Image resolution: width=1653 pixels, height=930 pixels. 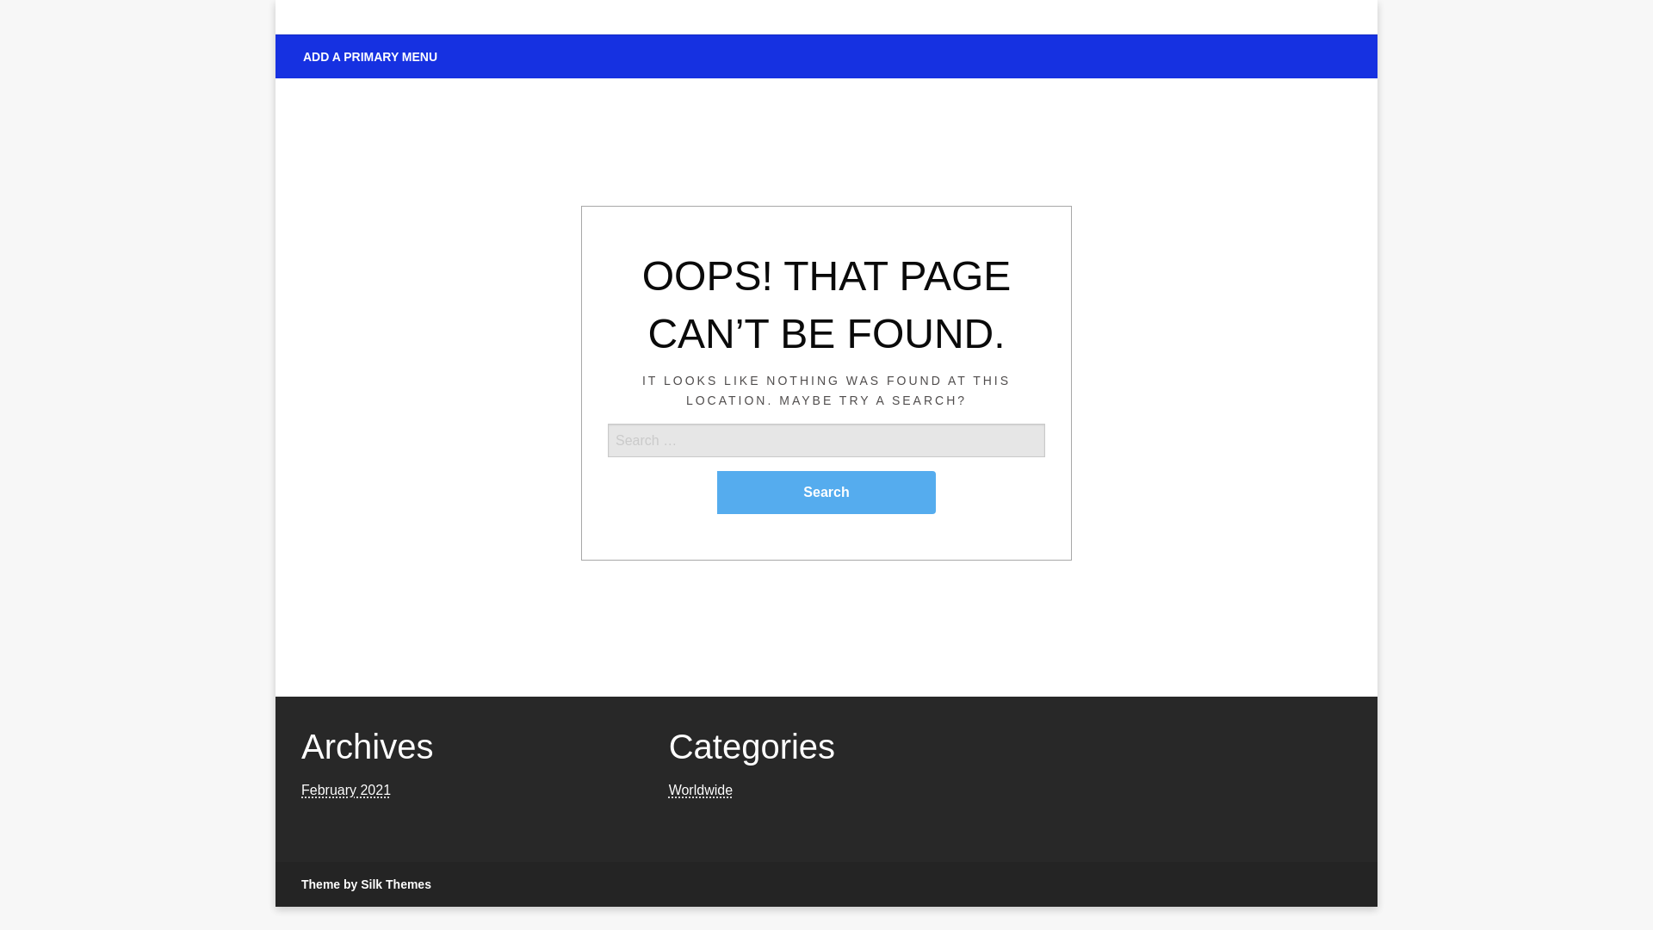 I want to click on Search for:, so click(x=826, y=468).